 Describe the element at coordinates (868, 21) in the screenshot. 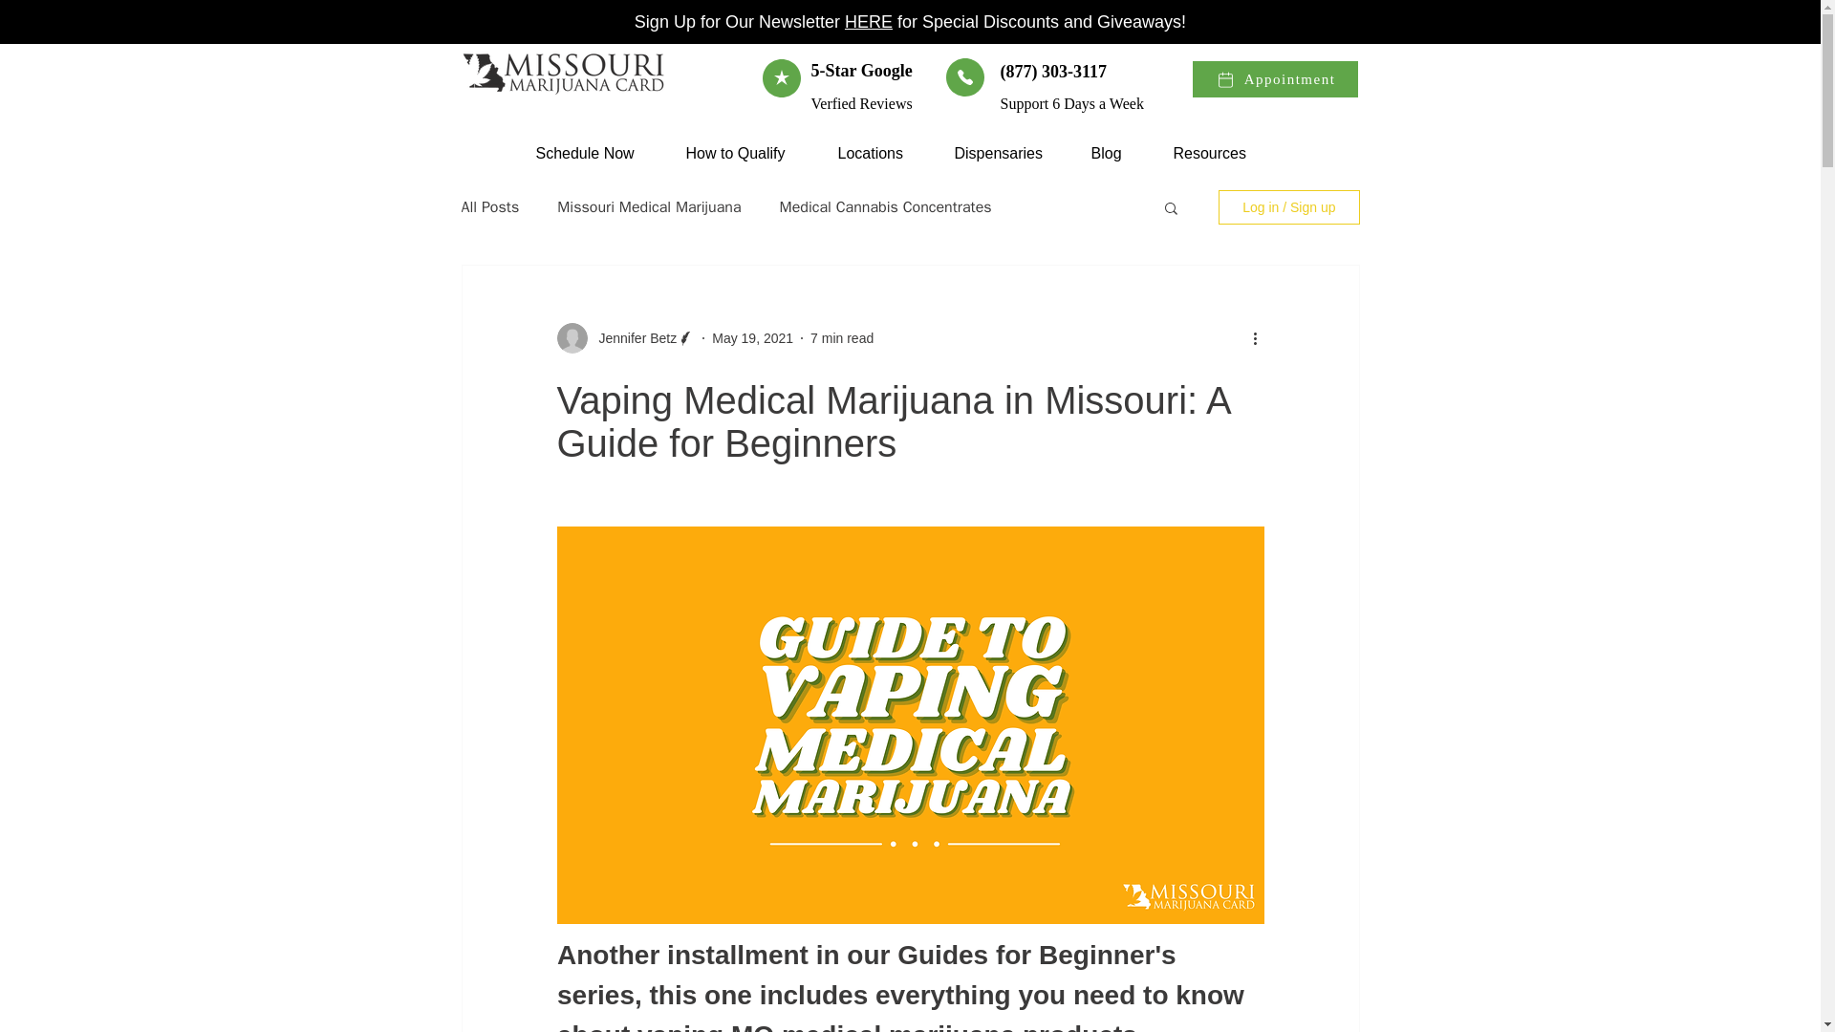

I see `HERE` at that location.